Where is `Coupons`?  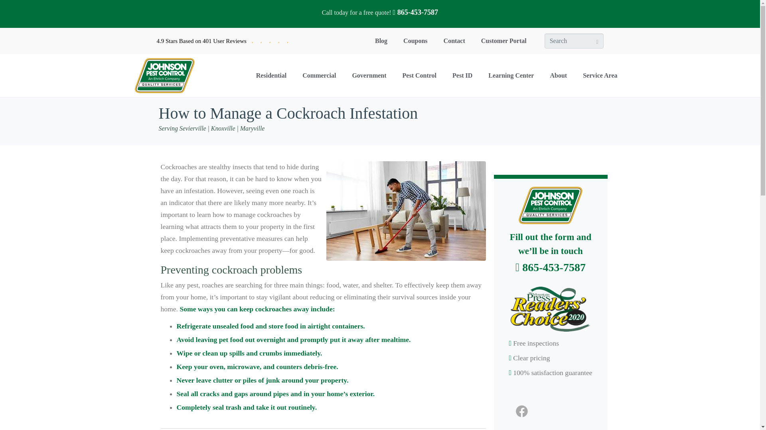 Coupons is located at coordinates (415, 41).